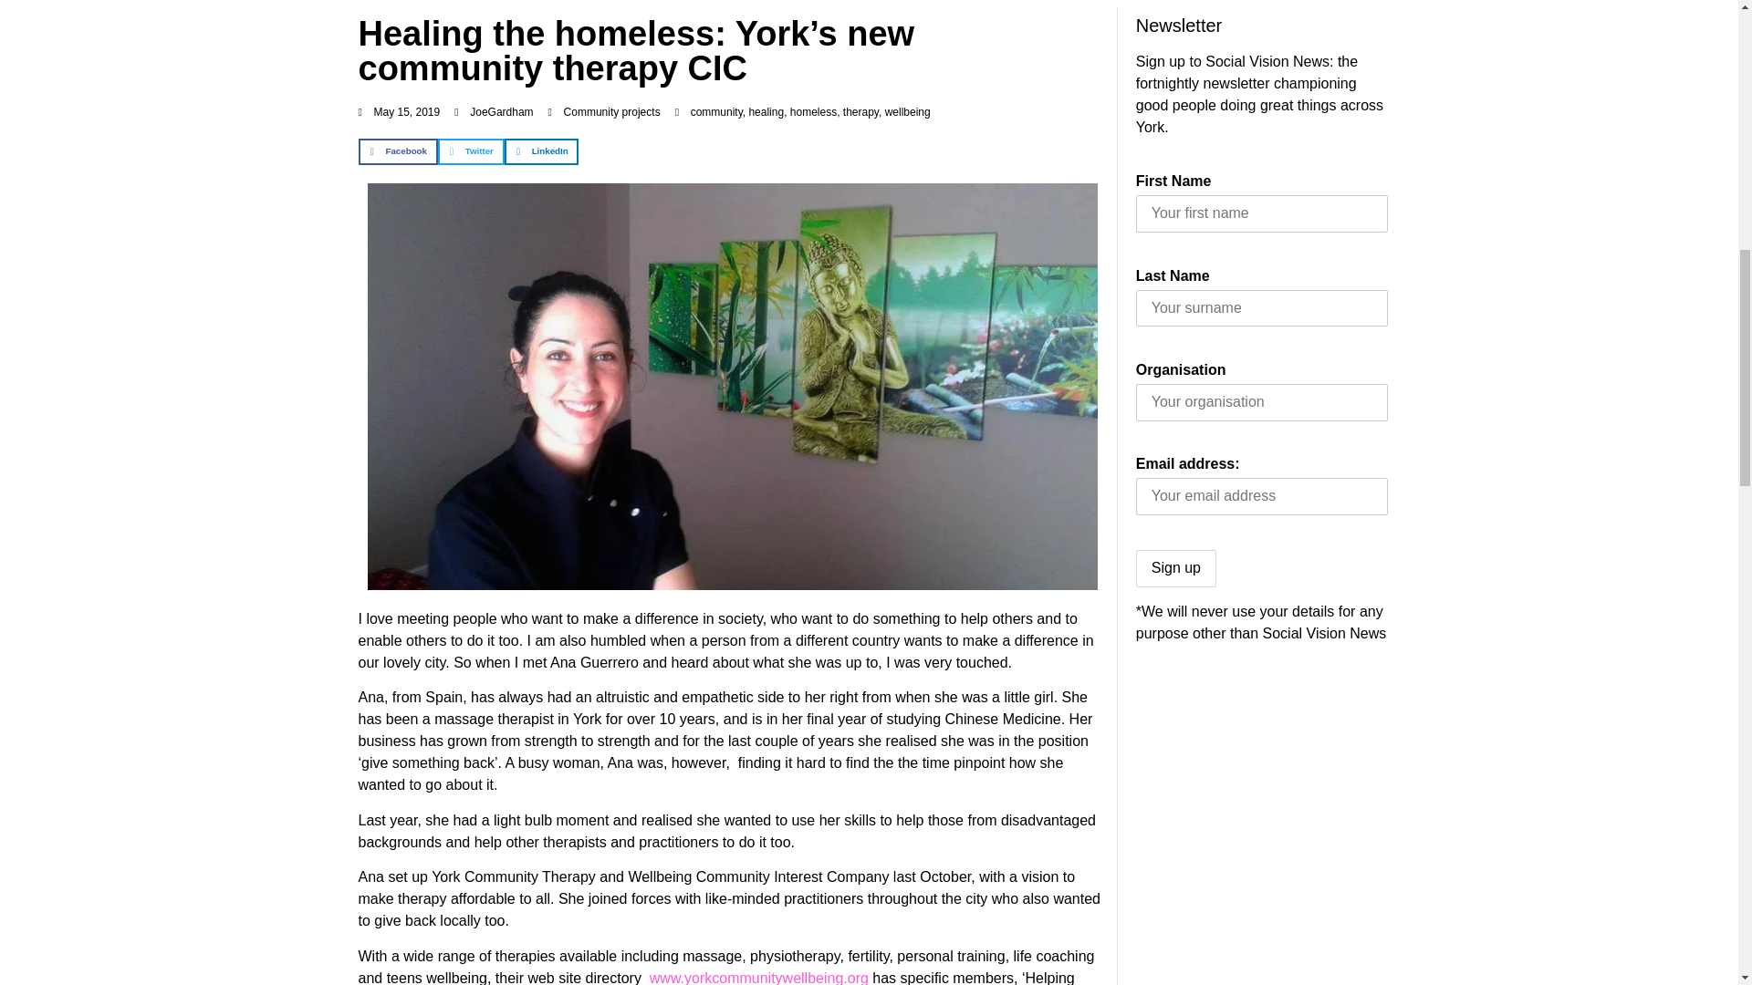 The height and width of the screenshot is (985, 1752). What do you see at coordinates (493, 111) in the screenshot?
I see `JoeGardham` at bounding box center [493, 111].